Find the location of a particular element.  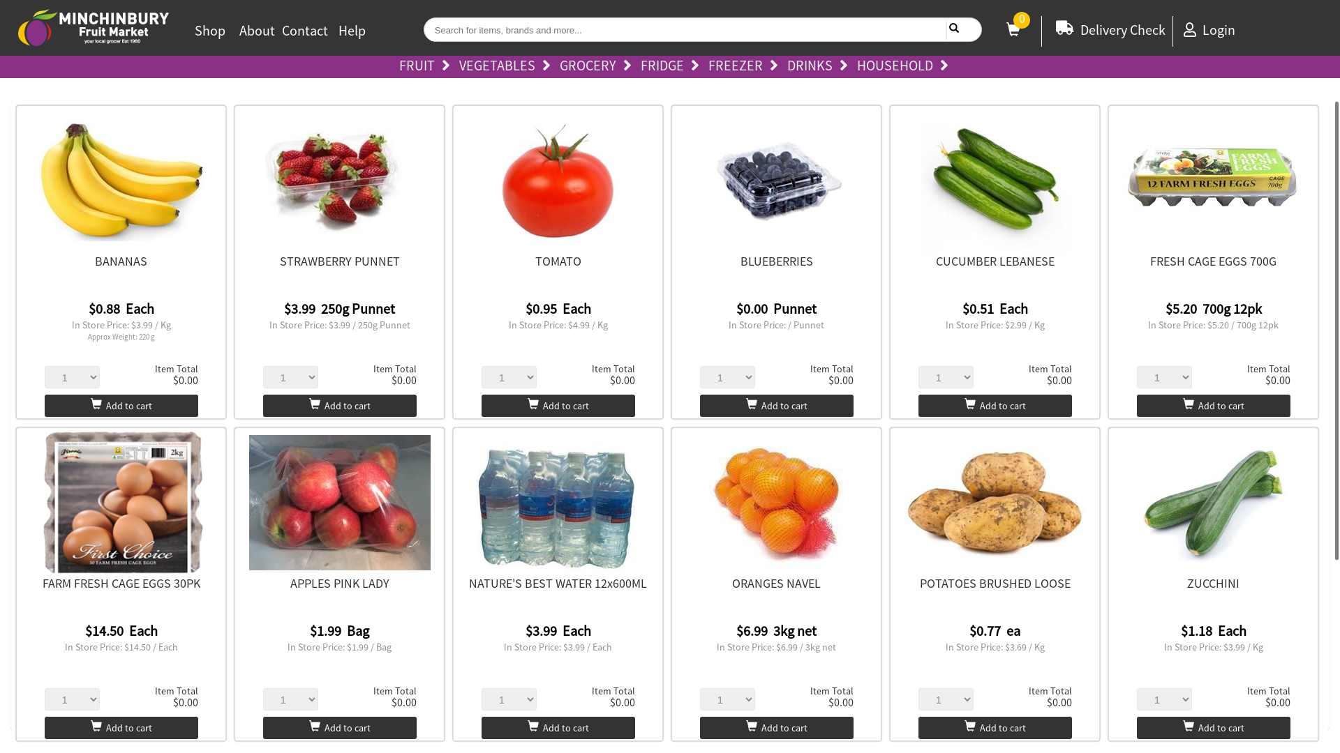

APPLES PINK LADY is located at coordinates (340, 583).